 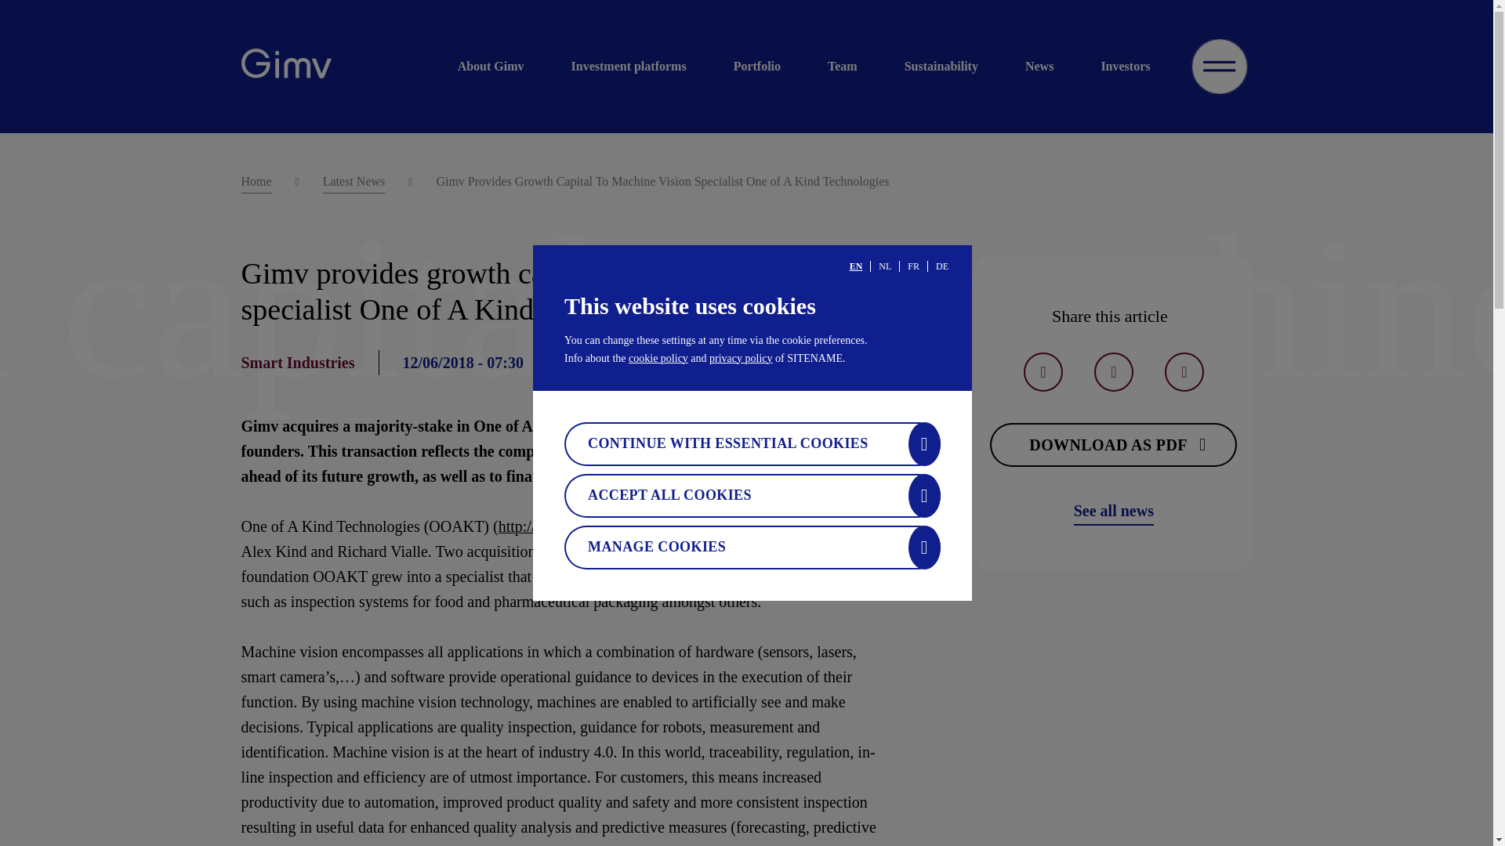 What do you see at coordinates (298, 363) in the screenshot?
I see `Smart Industries` at bounding box center [298, 363].